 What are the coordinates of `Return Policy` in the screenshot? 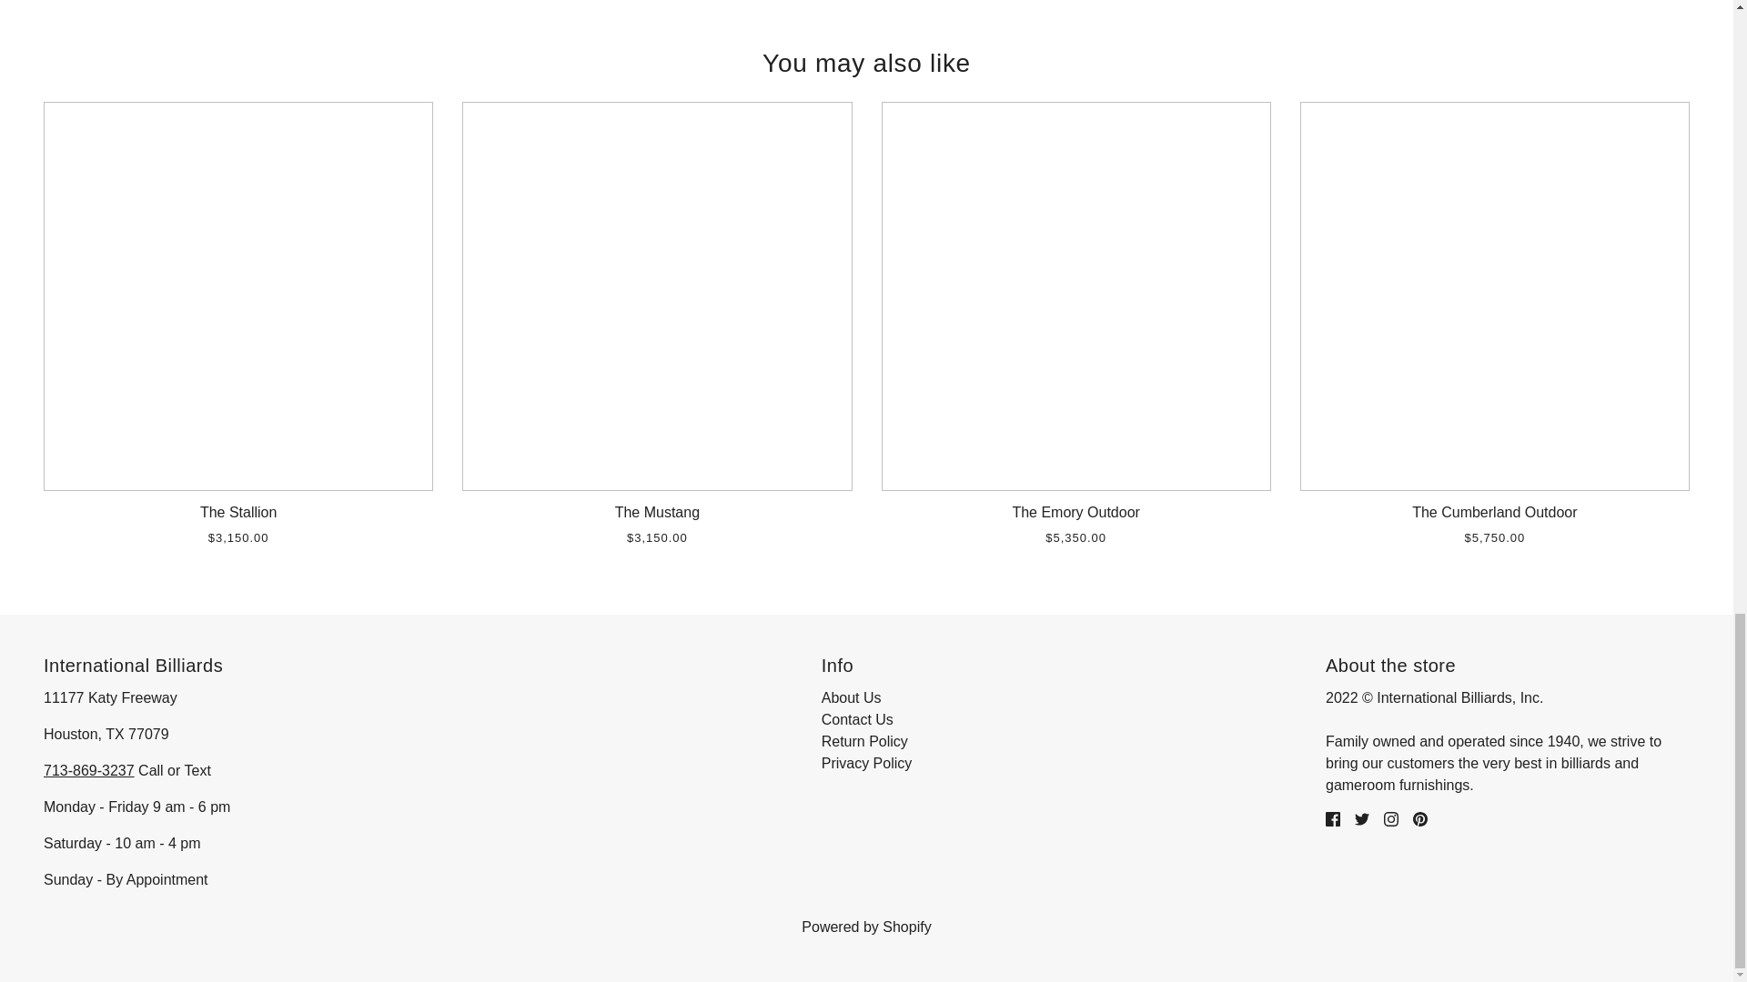 It's located at (864, 741).